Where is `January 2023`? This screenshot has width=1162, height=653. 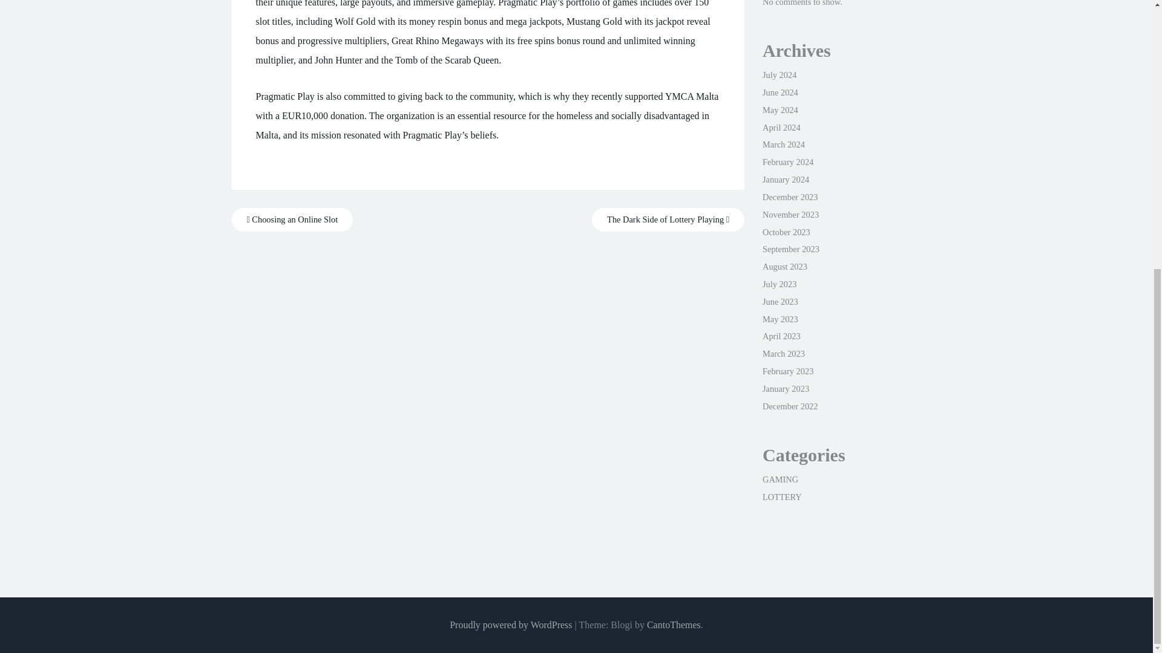 January 2023 is located at coordinates (786, 389).